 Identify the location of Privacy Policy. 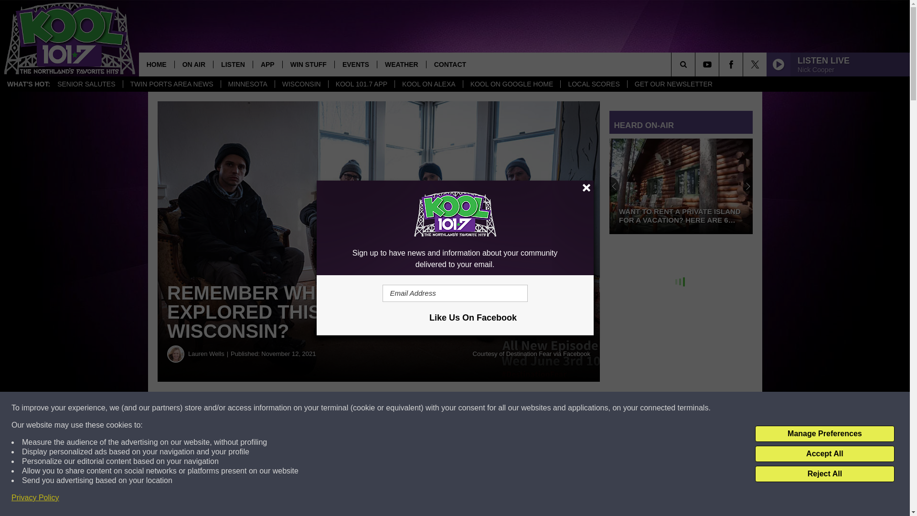
(35, 498).